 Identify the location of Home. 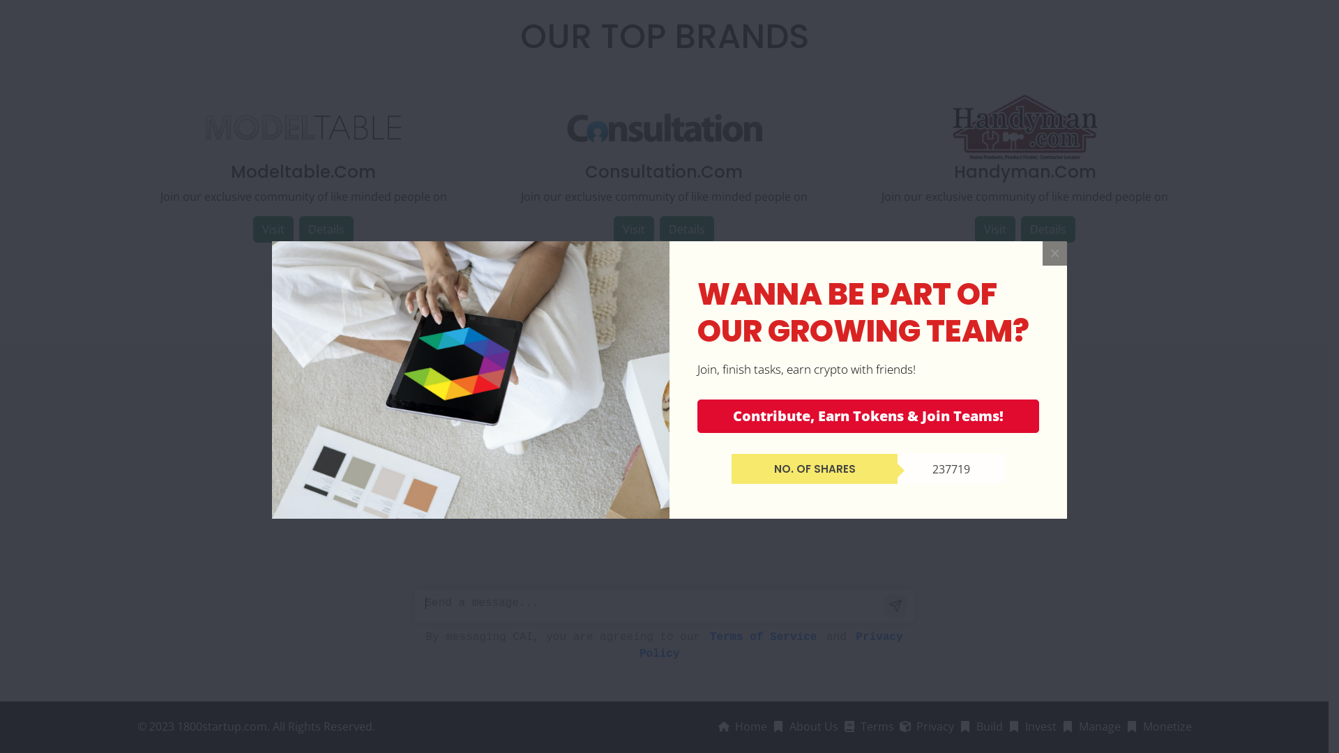
(557, 20).